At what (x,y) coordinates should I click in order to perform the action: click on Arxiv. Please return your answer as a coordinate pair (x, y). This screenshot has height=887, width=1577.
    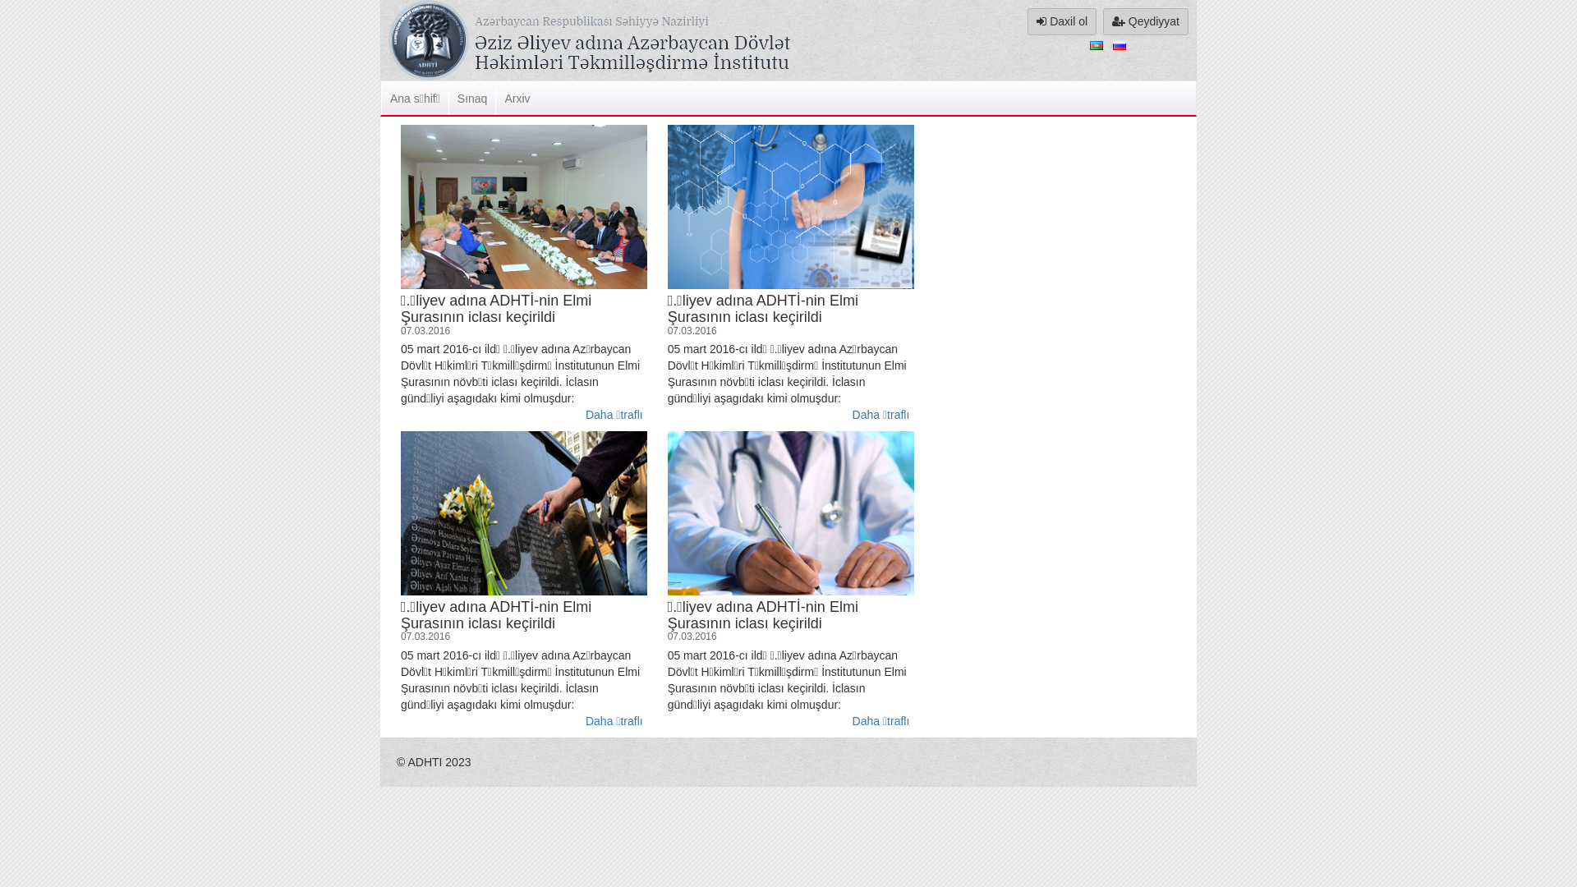
    Looking at the image, I should click on (517, 99).